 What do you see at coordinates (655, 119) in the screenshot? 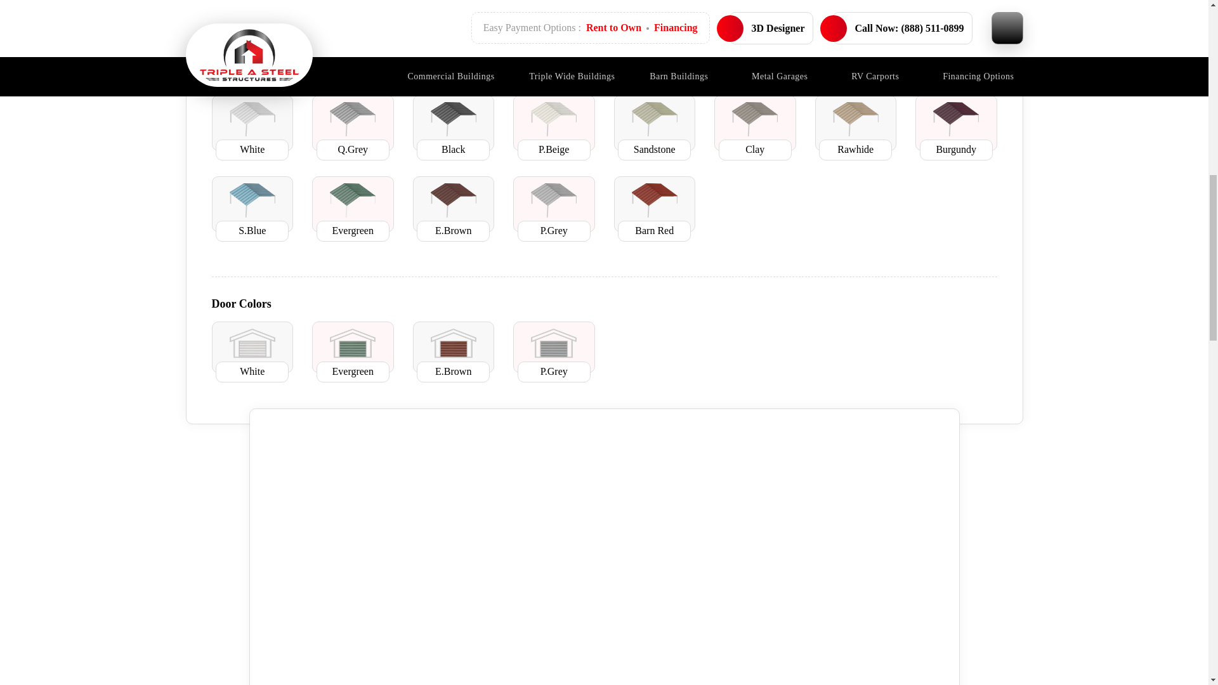
I see `Sandstone` at bounding box center [655, 119].